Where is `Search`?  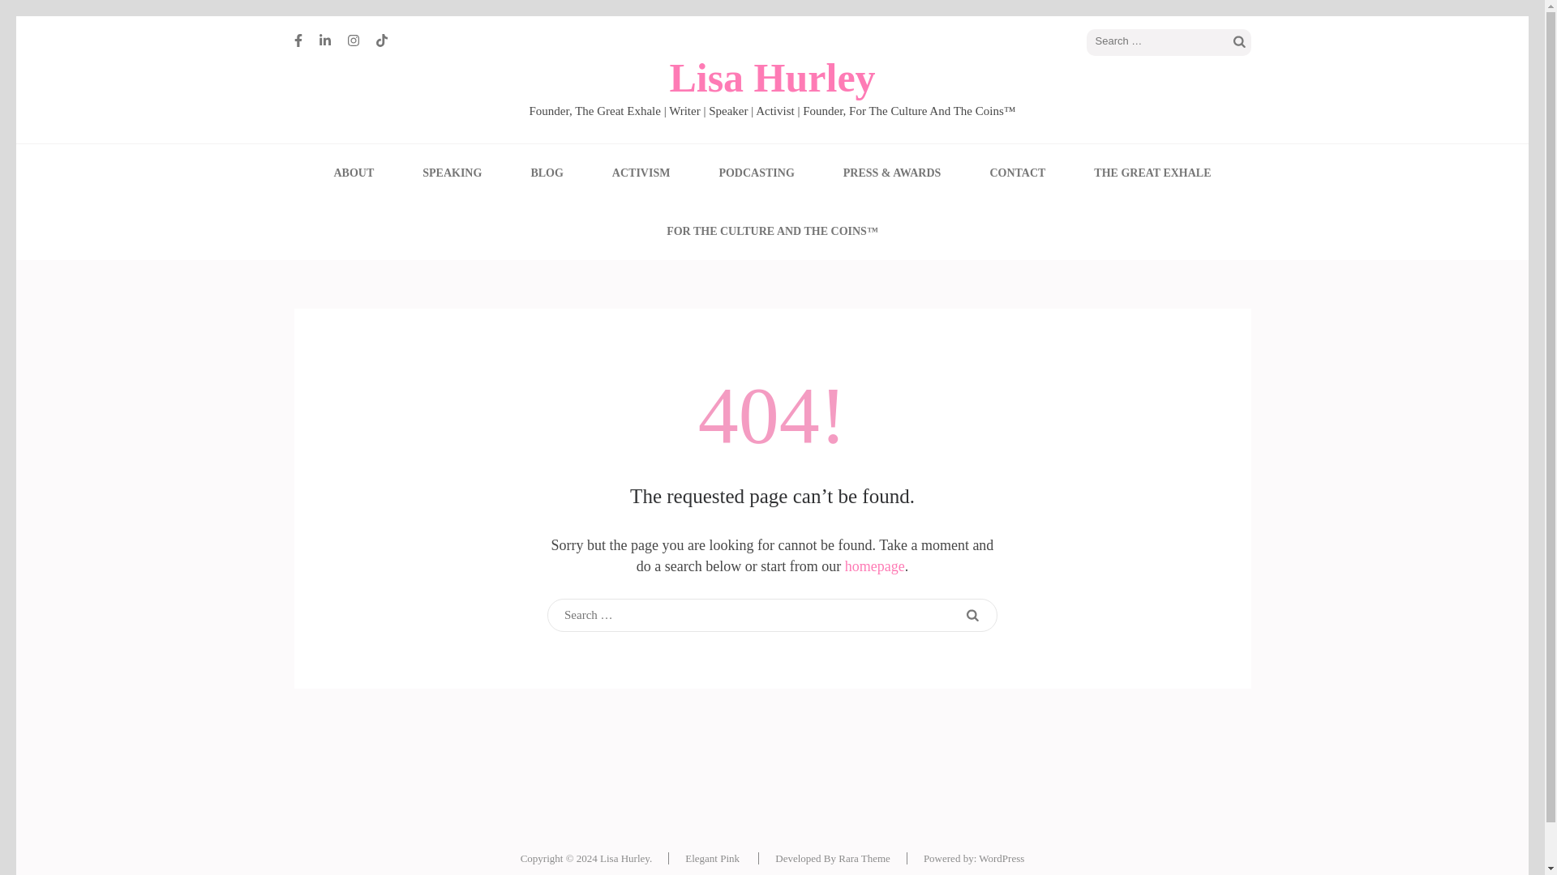
Search is located at coordinates (1239, 42).